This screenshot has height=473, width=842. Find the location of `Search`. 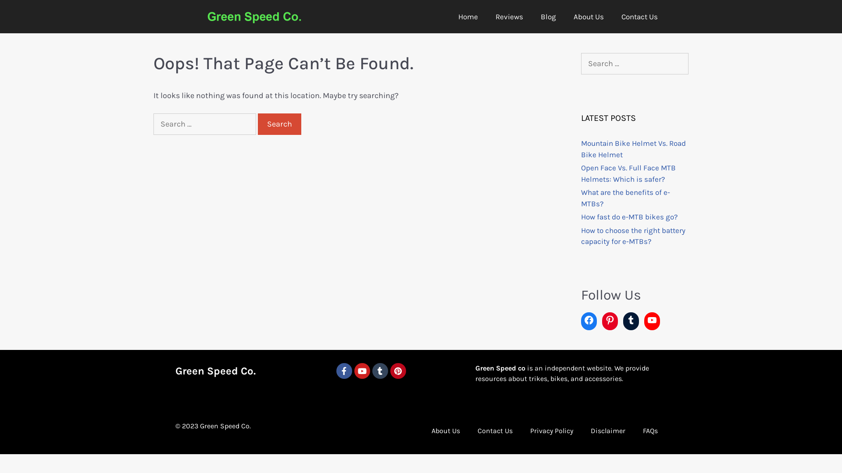

Search is located at coordinates (22, 11).